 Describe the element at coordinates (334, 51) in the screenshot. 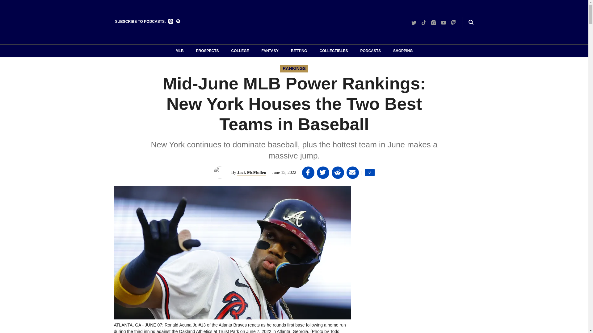

I see `Jack McMullen` at that location.